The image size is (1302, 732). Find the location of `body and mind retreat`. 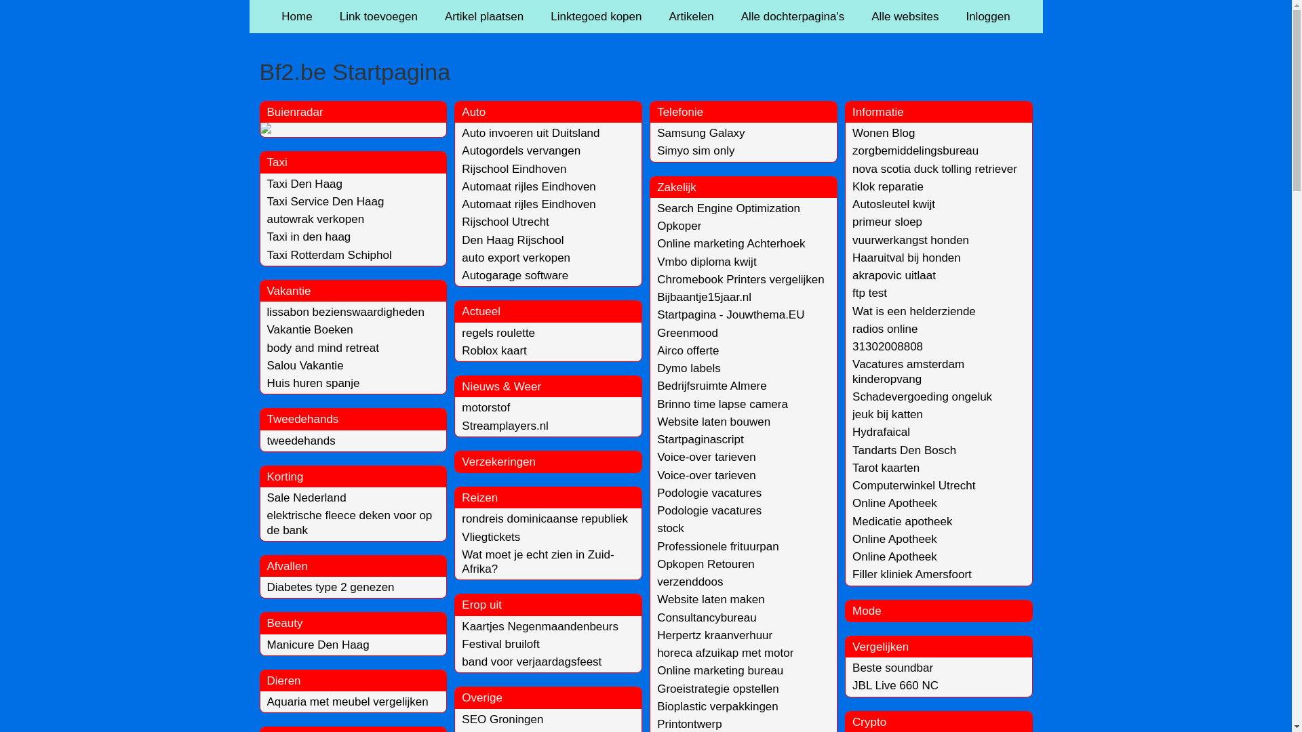

body and mind retreat is located at coordinates (323, 348).